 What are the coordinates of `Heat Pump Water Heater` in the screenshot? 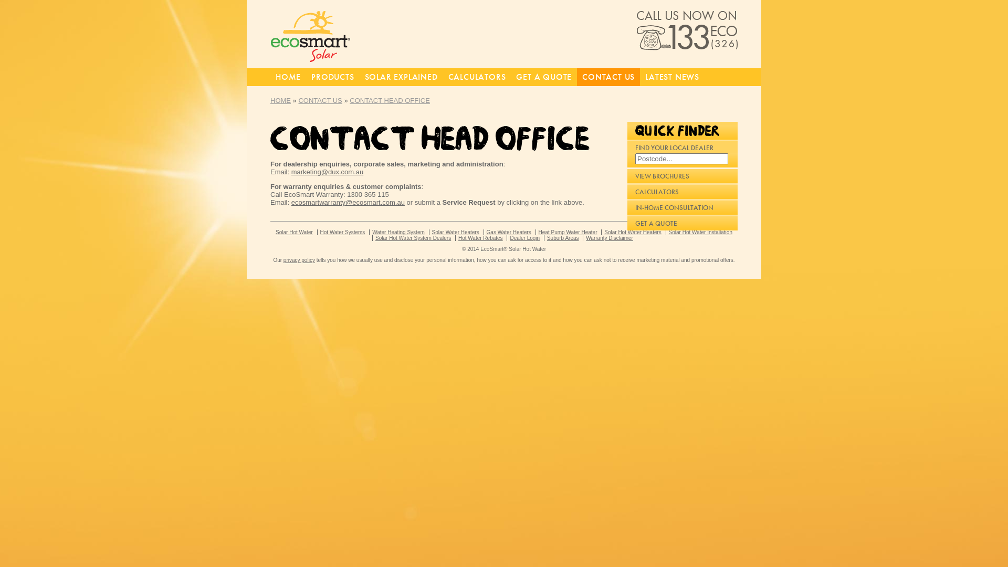 It's located at (568, 232).